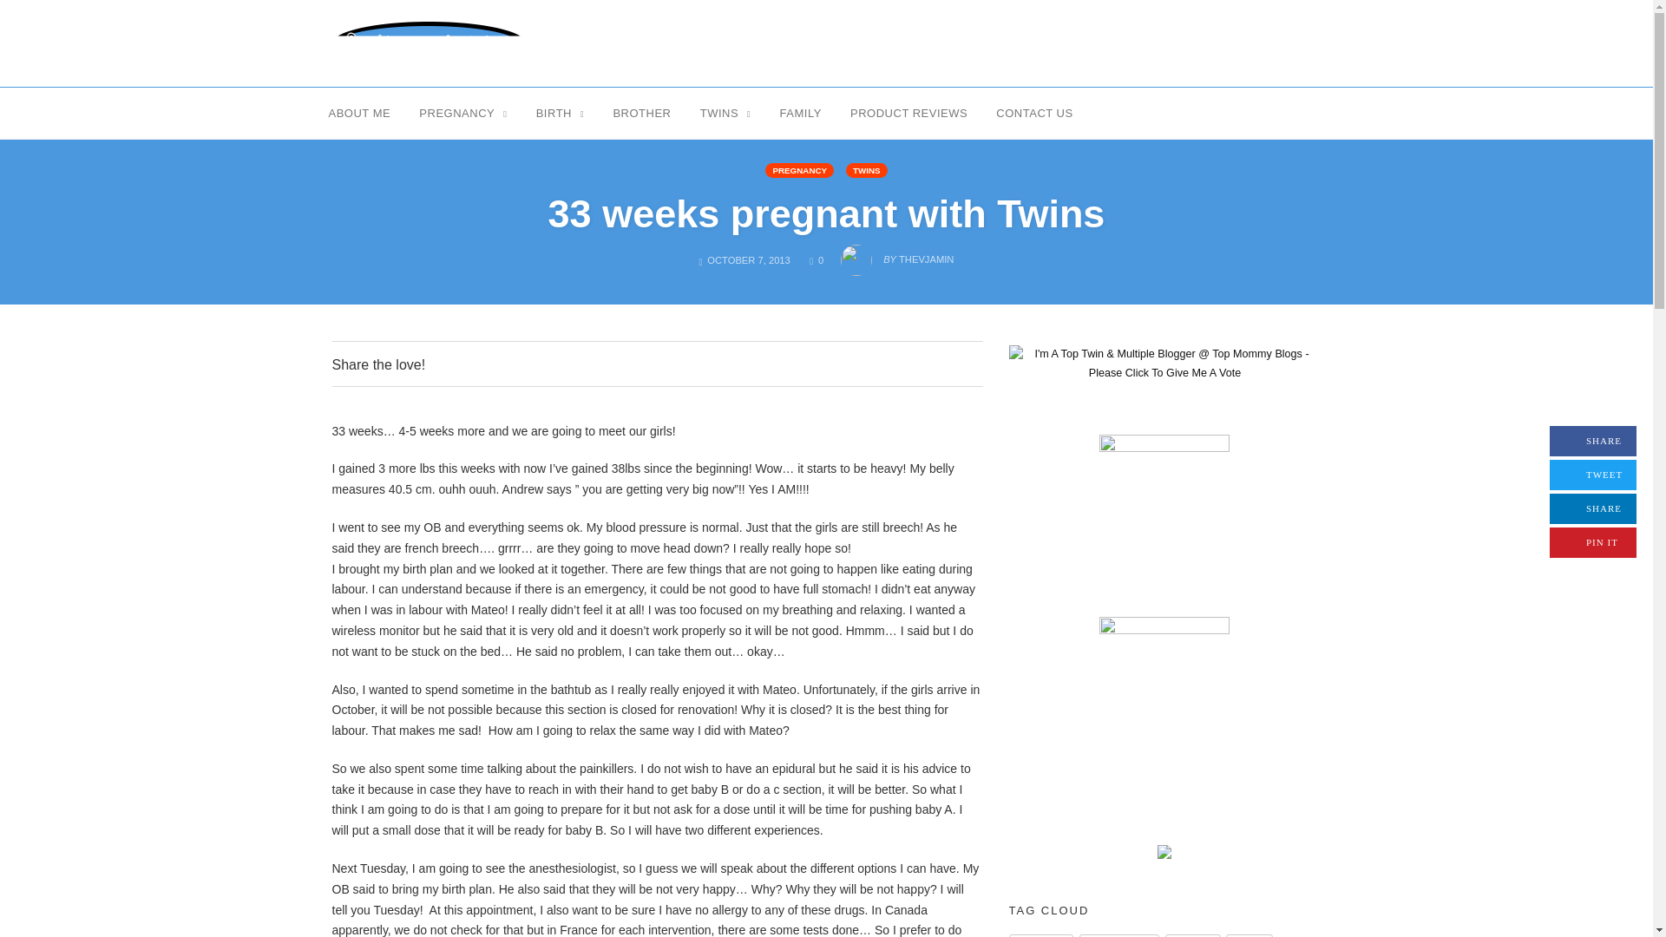 This screenshot has width=1666, height=937. I want to click on 33 weeks pregnant with Twins, so click(552, 364).